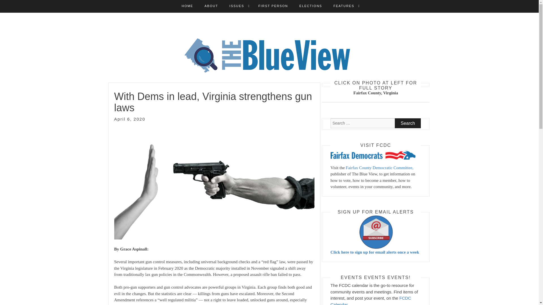  What do you see at coordinates (344, 6) in the screenshot?
I see `FEATURES` at bounding box center [344, 6].